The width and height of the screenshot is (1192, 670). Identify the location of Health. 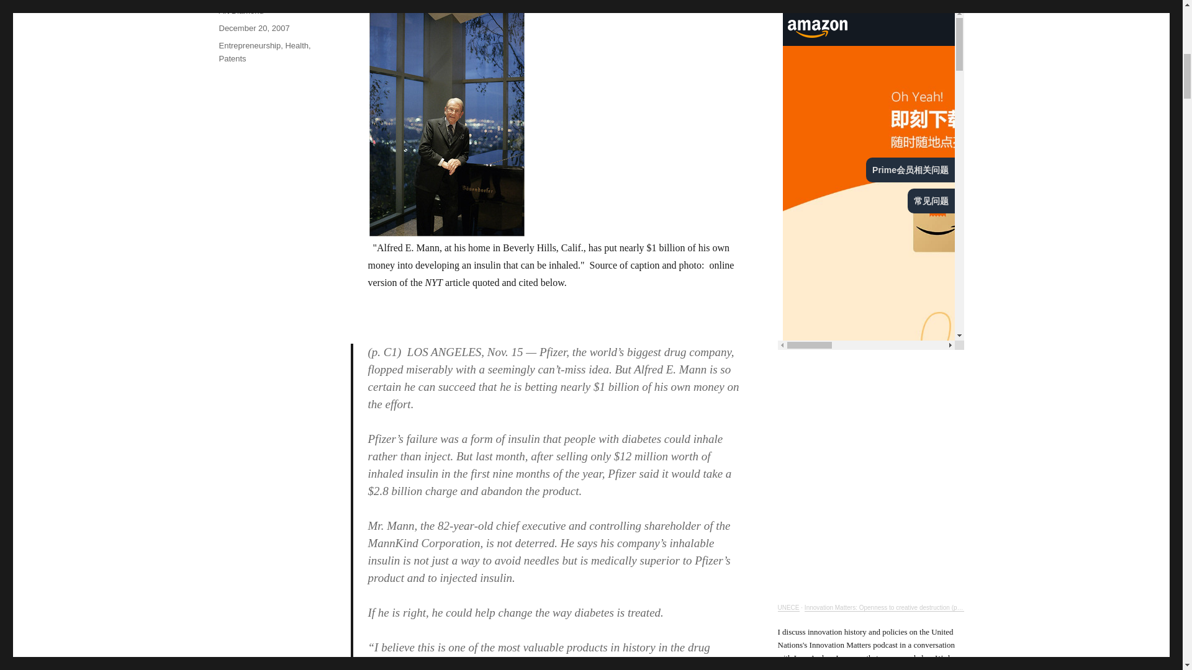
(297, 45).